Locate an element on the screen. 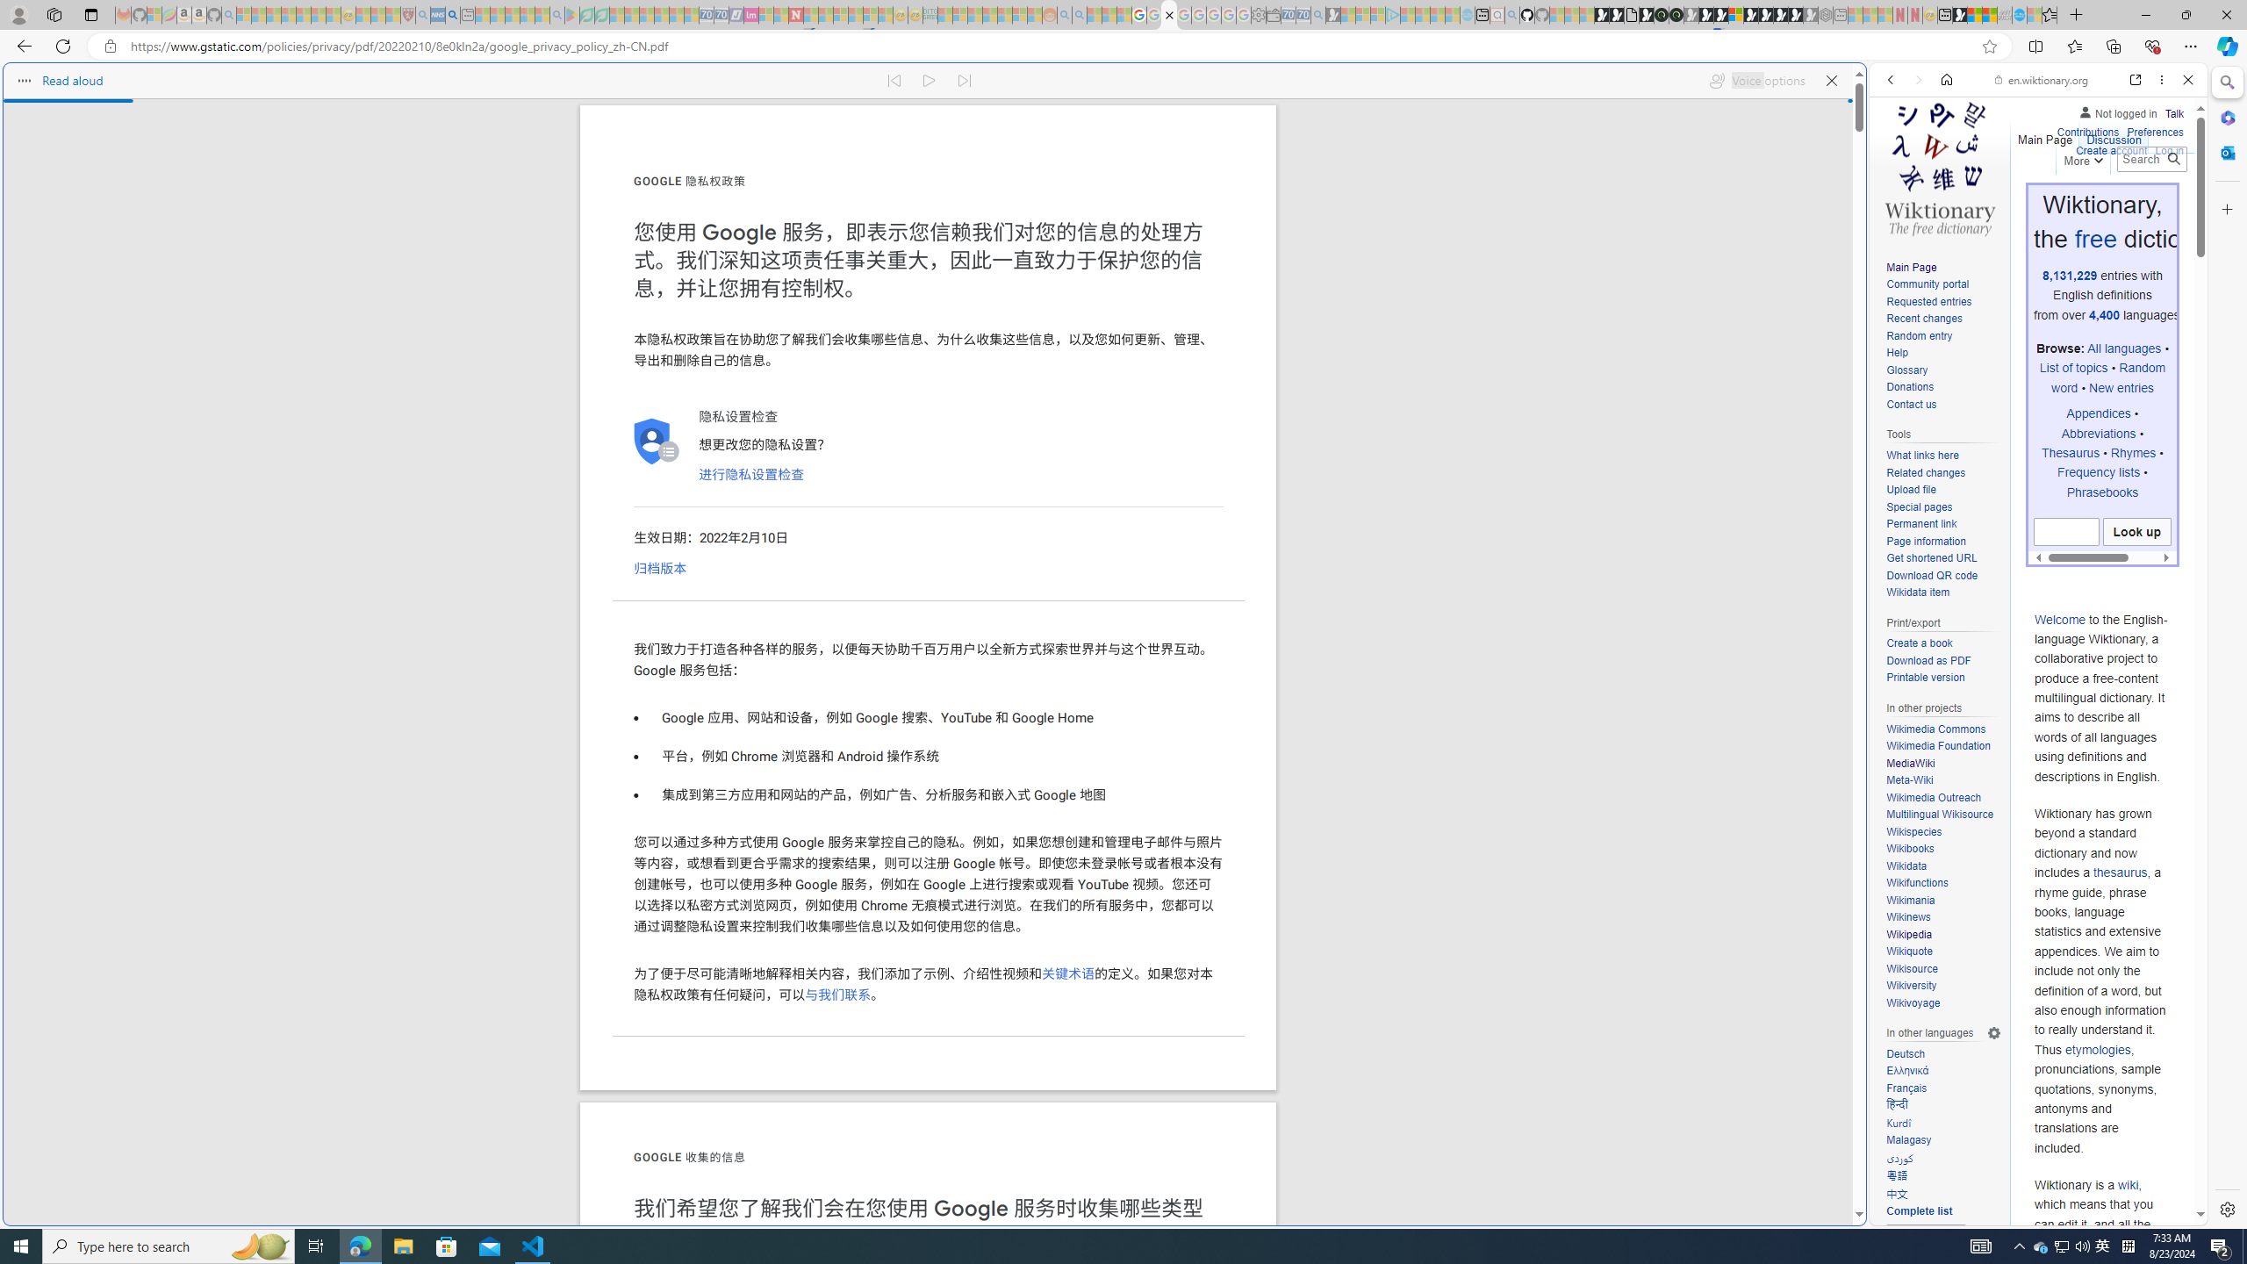 Image resolution: width=2247 pixels, height=1264 pixels. Sign in to your account is located at coordinates (1735, 15).